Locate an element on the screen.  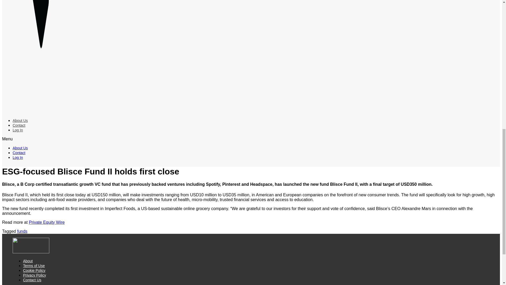
Private Equity Wire is located at coordinates (47, 222).